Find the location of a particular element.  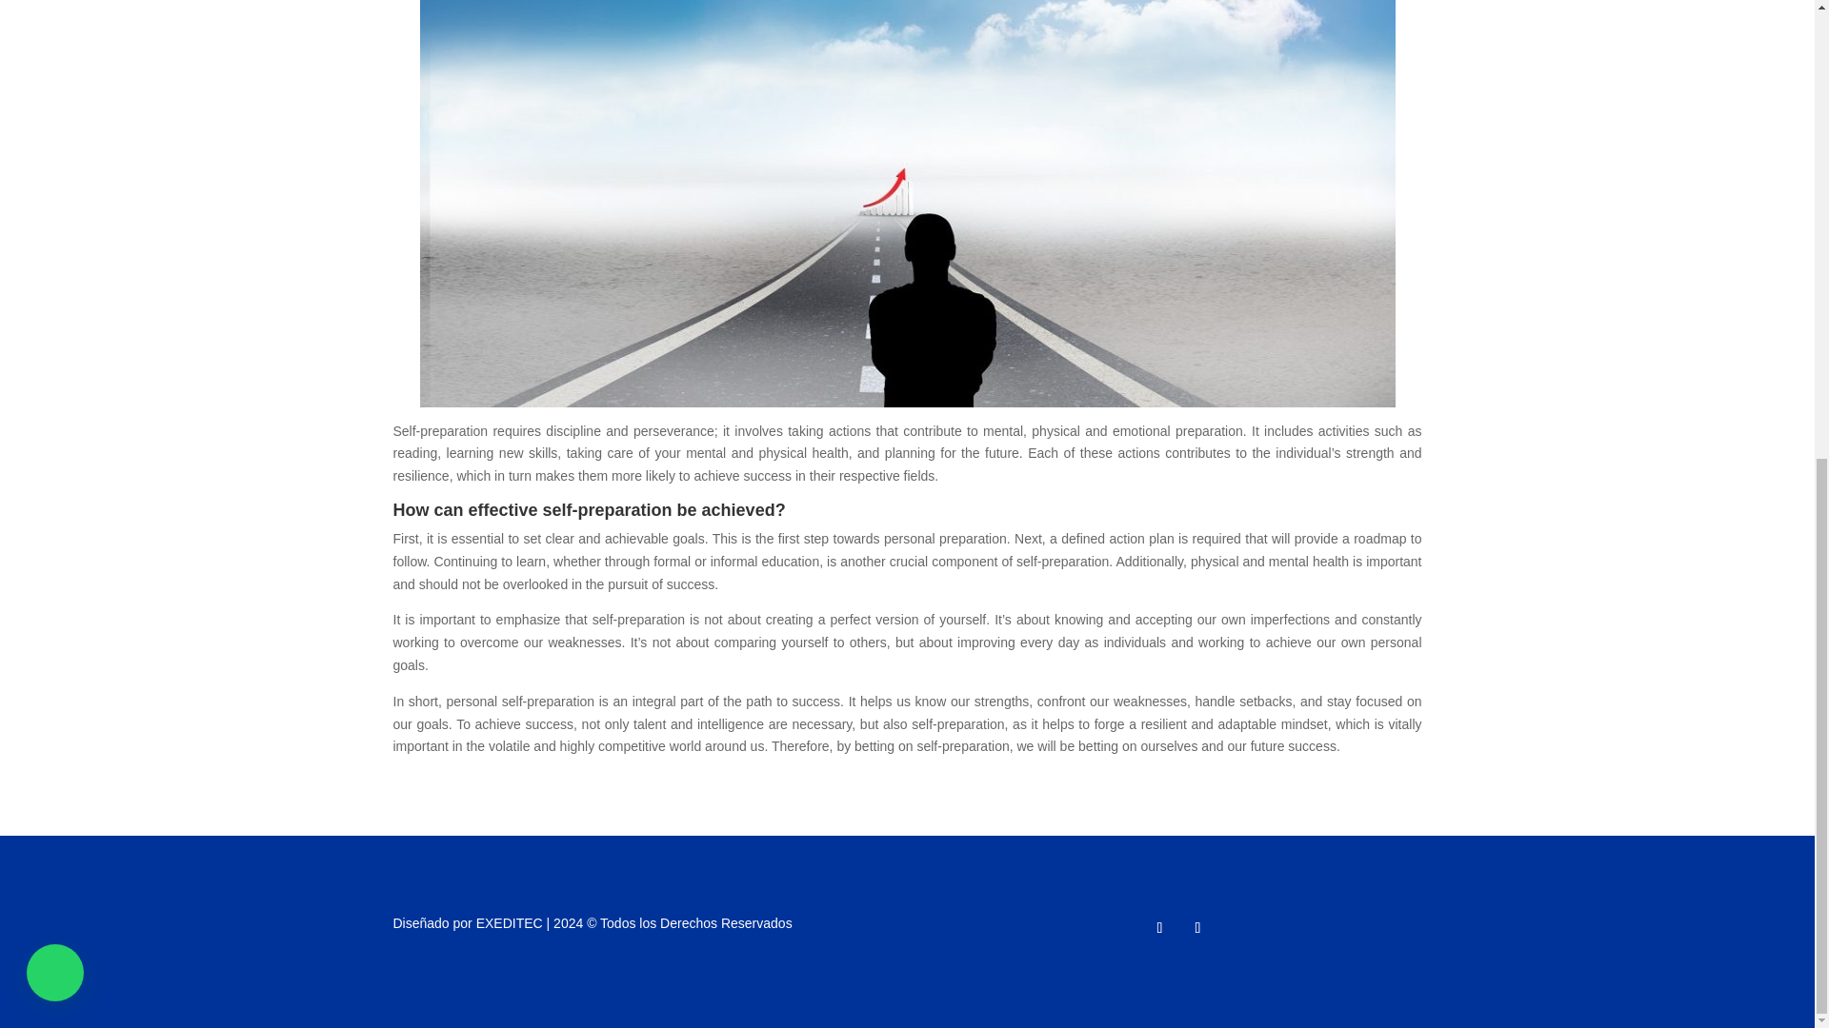

Follow on RSS is located at coordinates (1196, 928).